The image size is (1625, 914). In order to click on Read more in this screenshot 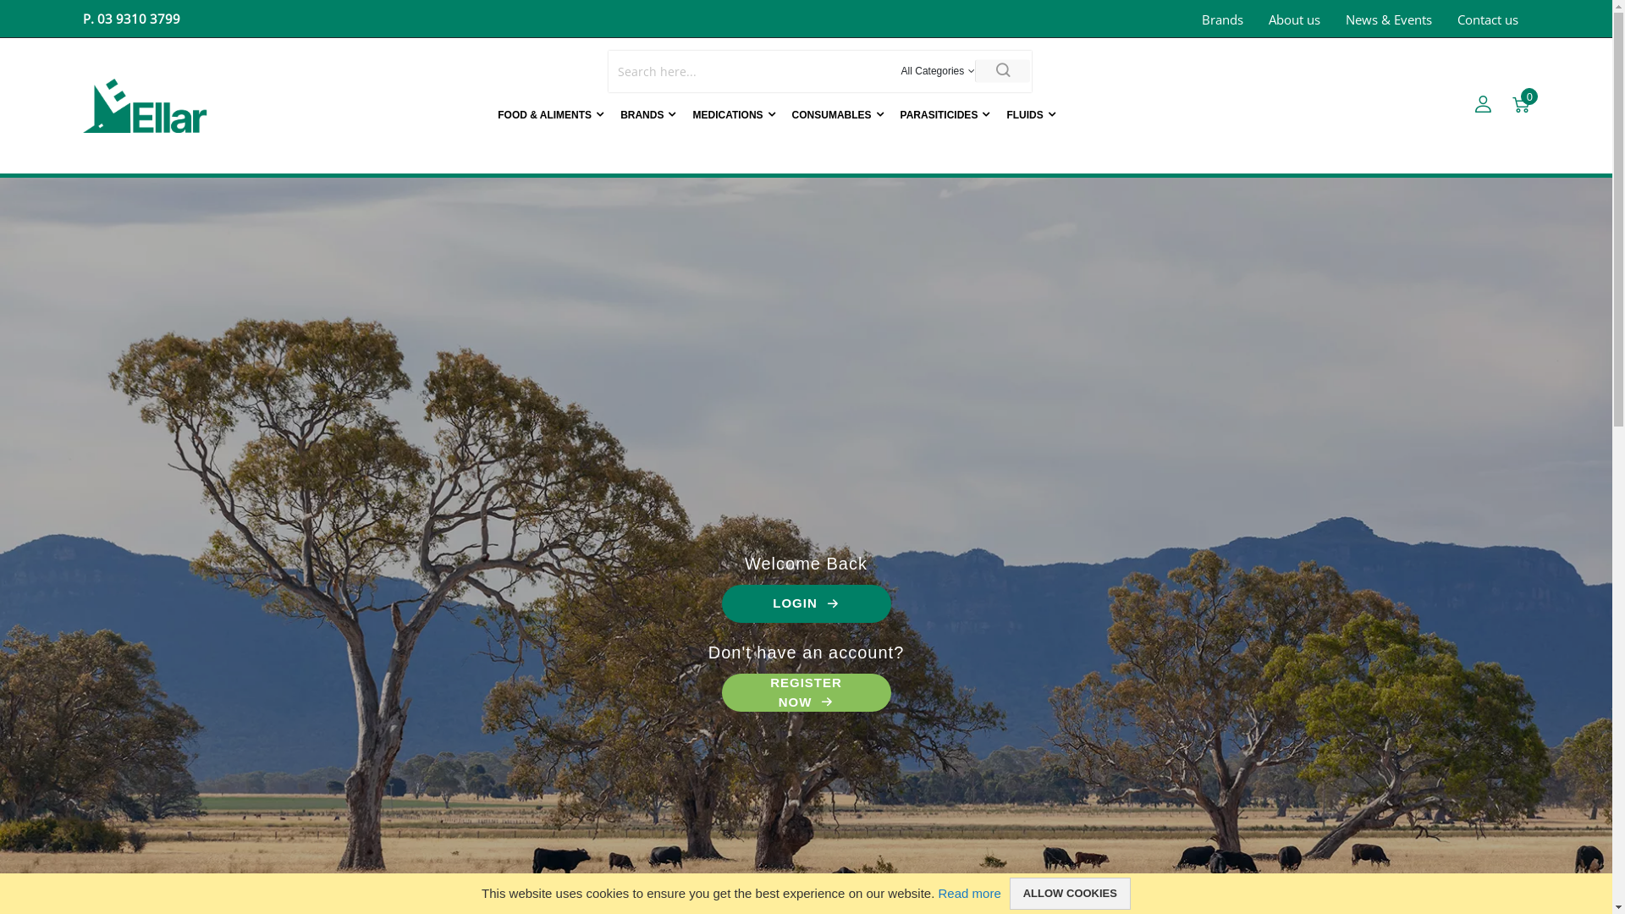, I will do `click(970, 894)`.